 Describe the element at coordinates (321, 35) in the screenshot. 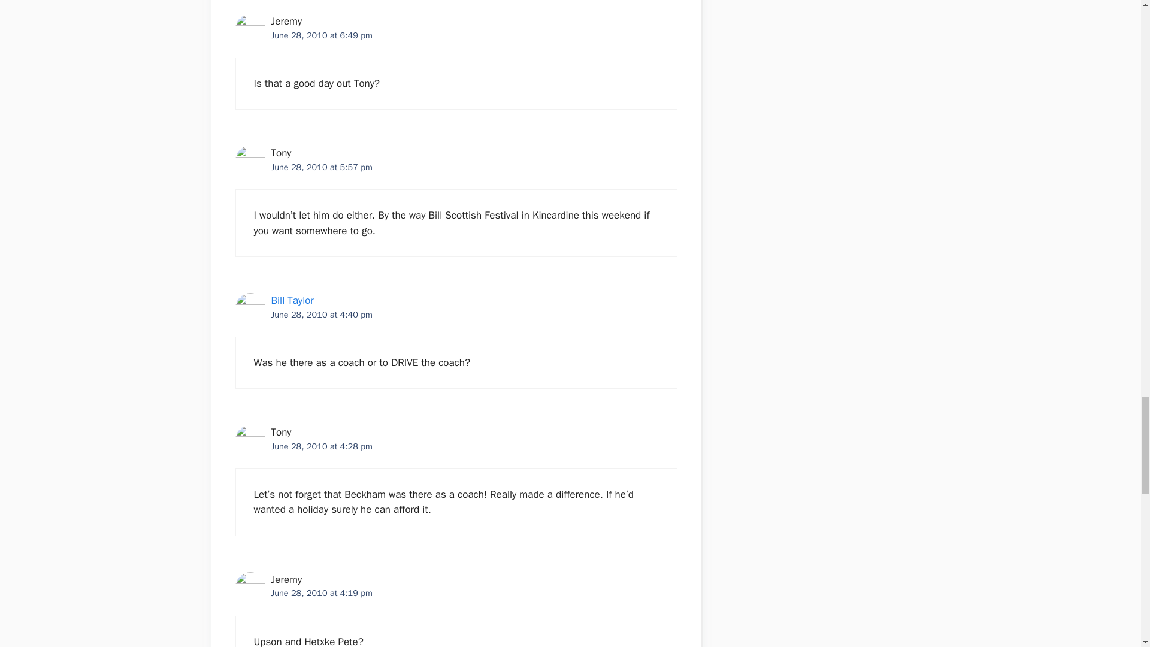

I see `June 28, 2010 at 6:49 pm` at that location.